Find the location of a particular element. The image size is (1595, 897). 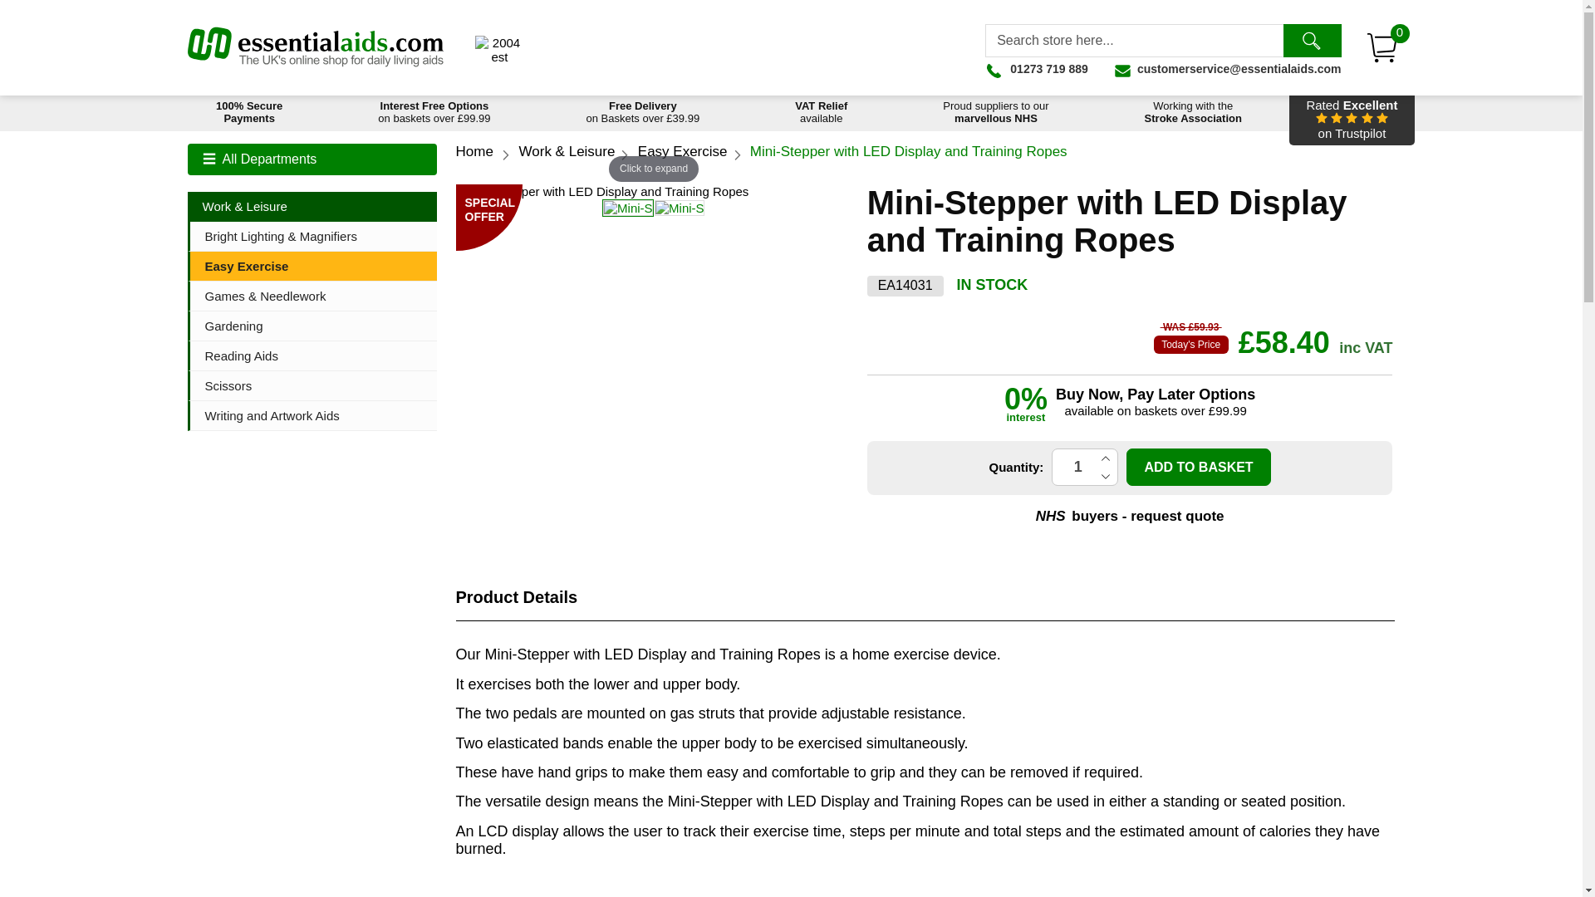

Add to Basket is located at coordinates (1198, 467).